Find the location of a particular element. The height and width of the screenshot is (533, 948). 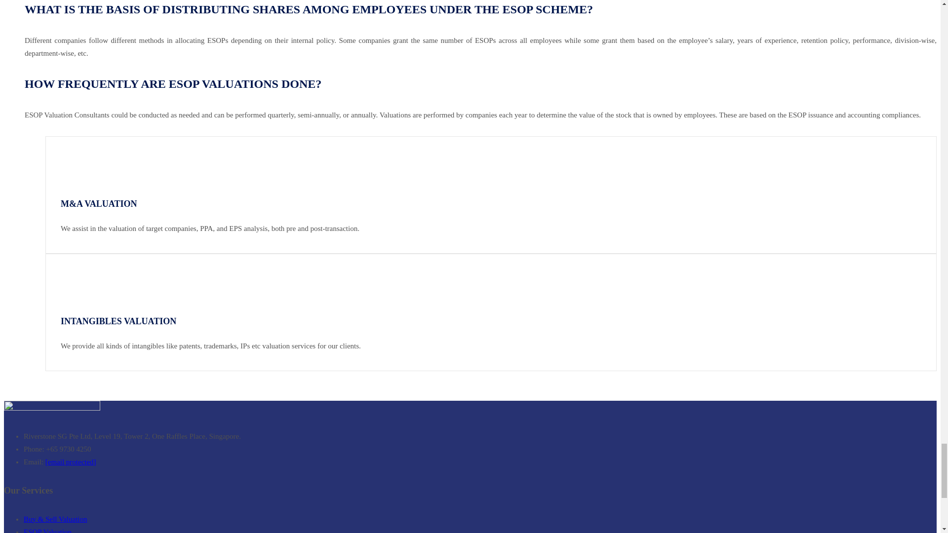

ESOP Valuation 12 is located at coordinates (78, 282).